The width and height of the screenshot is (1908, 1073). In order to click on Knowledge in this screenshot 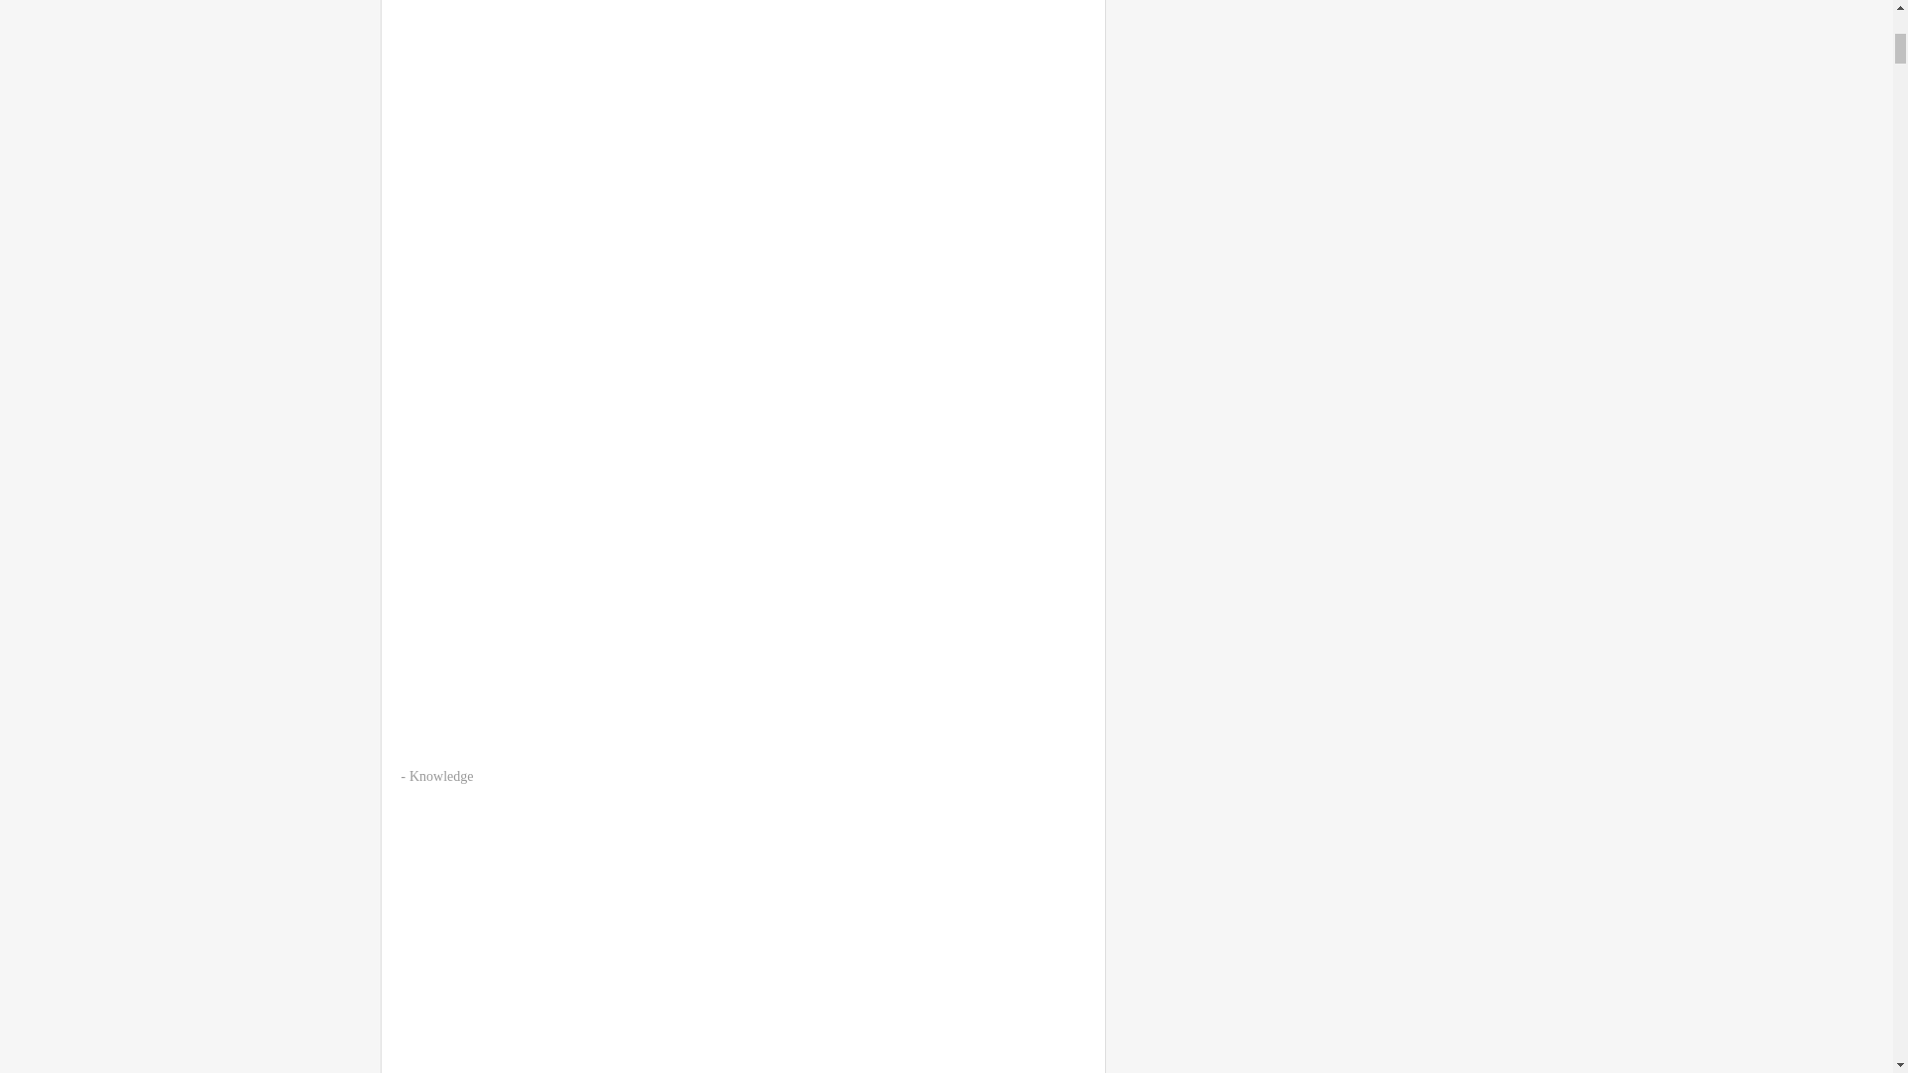, I will do `click(441, 777)`.